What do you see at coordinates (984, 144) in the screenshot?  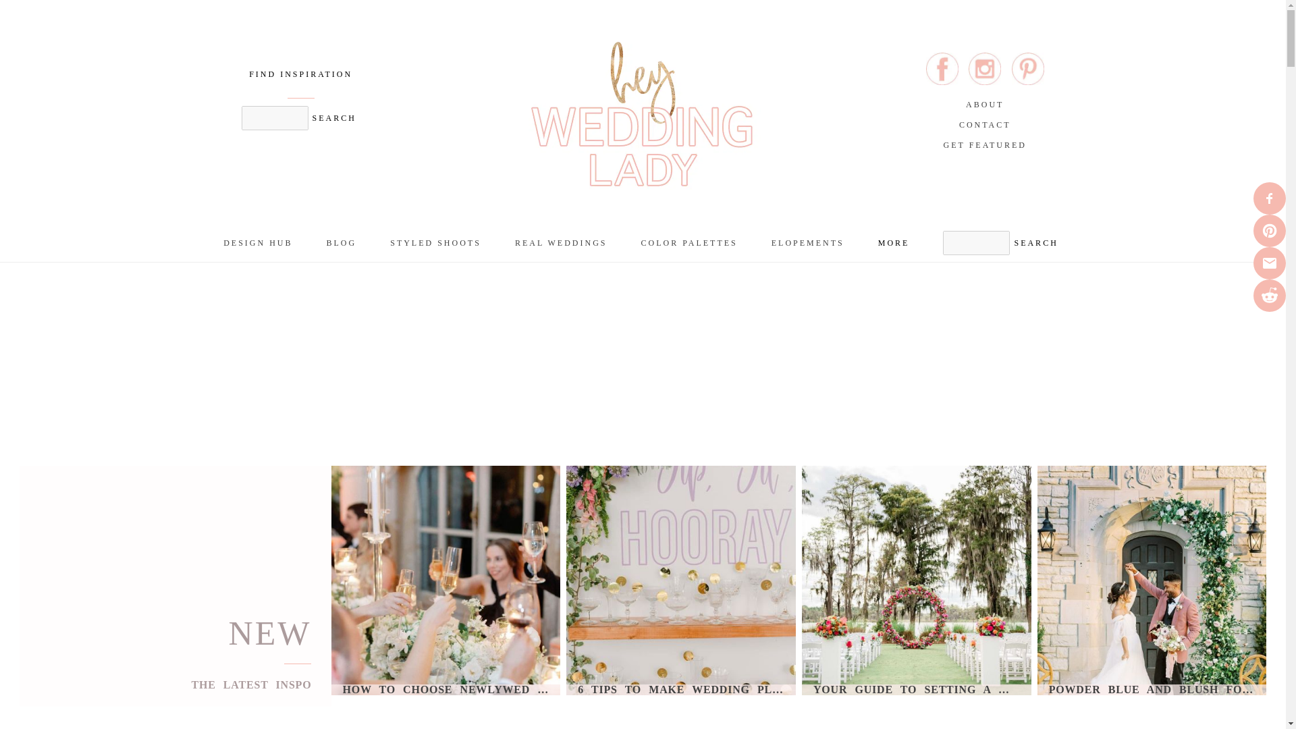 I see `GET FEATURED` at bounding box center [984, 144].